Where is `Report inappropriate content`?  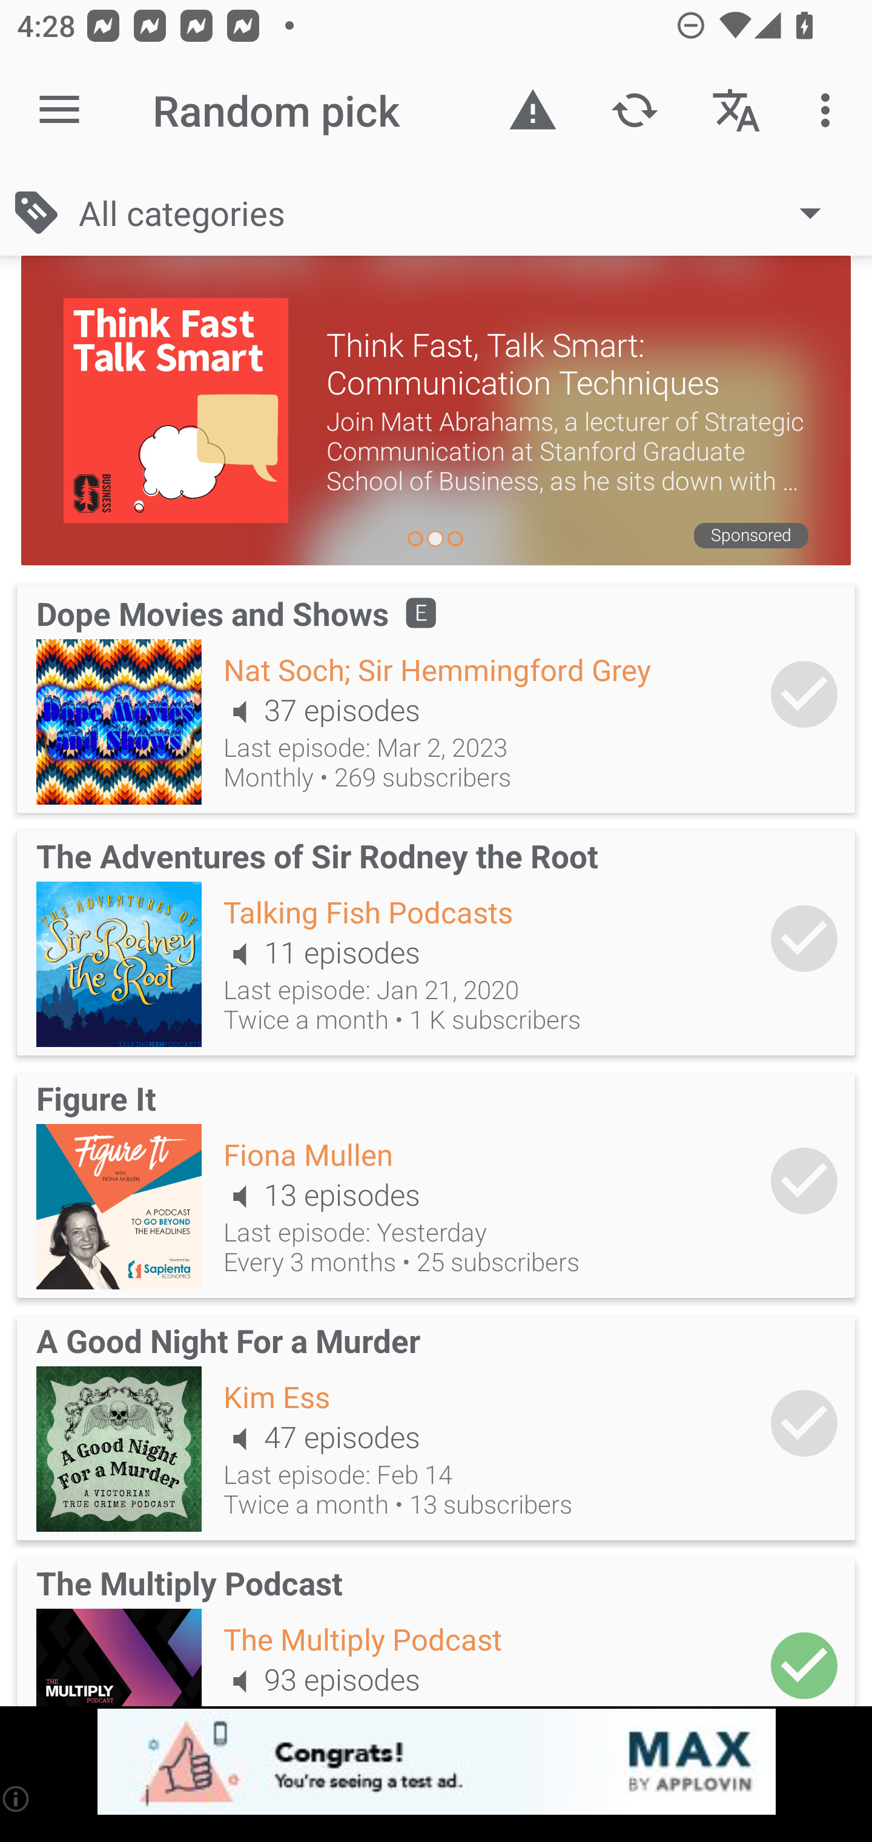 Report inappropriate content is located at coordinates (533, 110).